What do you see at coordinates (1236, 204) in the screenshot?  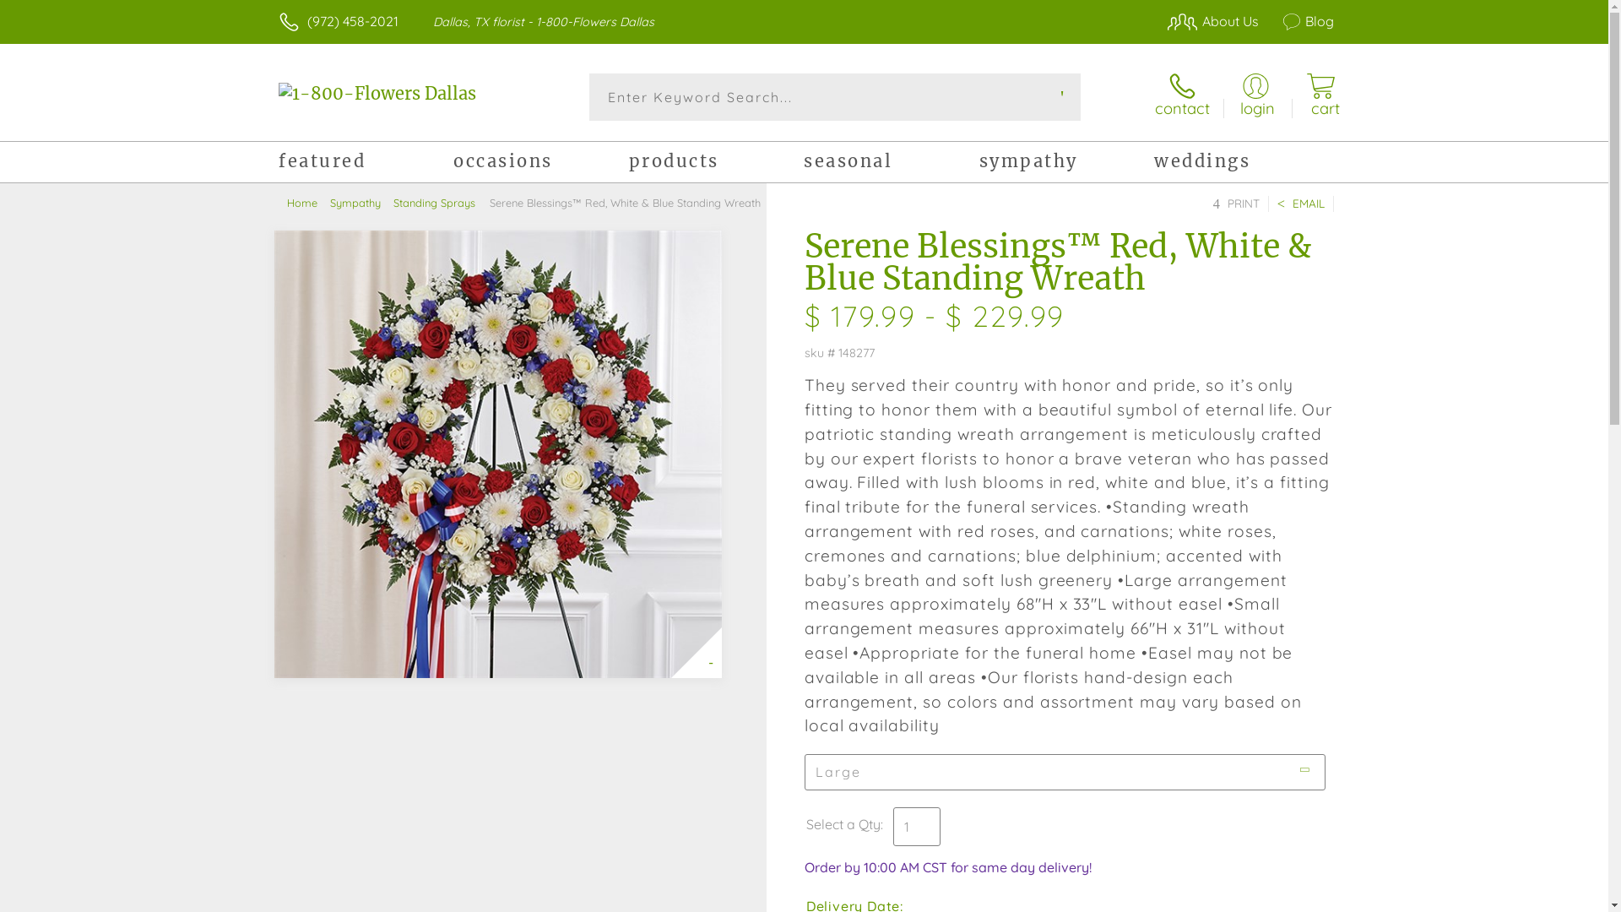 I see `PRINT` at bounding box center [1236, 204].